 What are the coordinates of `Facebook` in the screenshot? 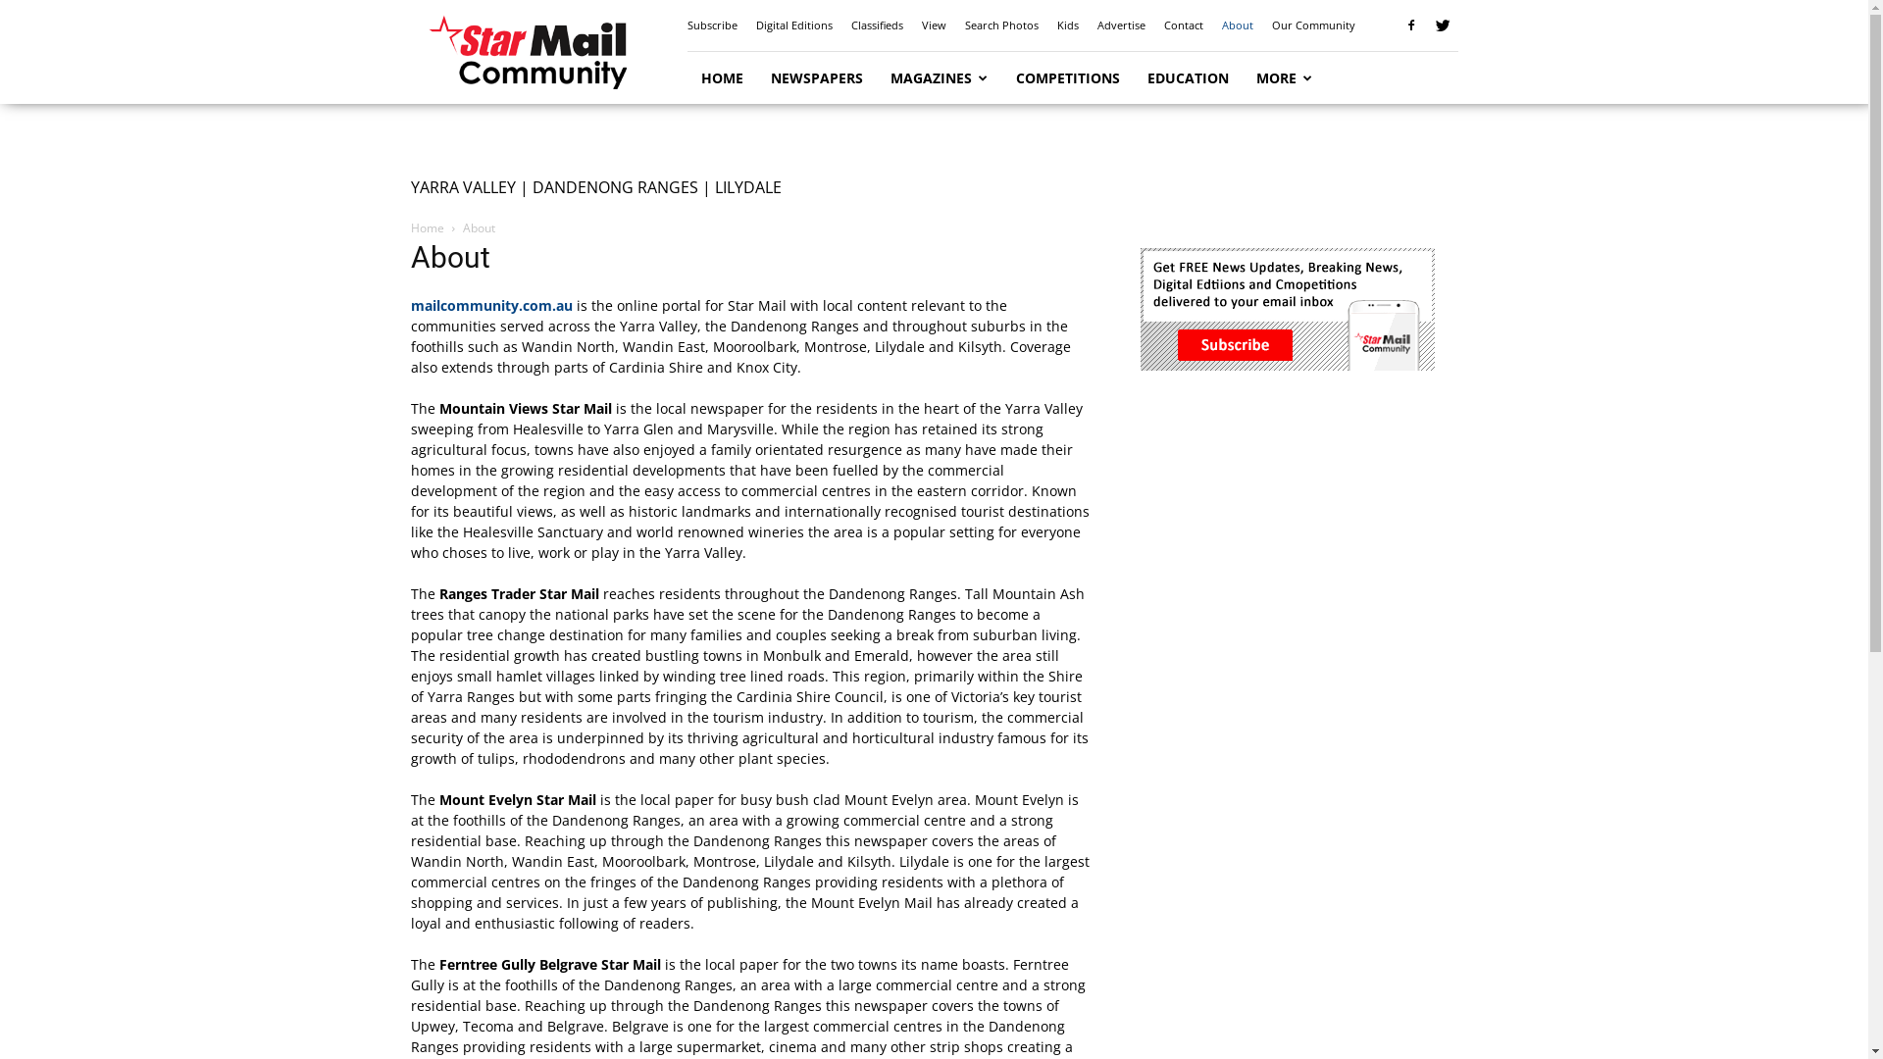 It's located at (1411, 25).